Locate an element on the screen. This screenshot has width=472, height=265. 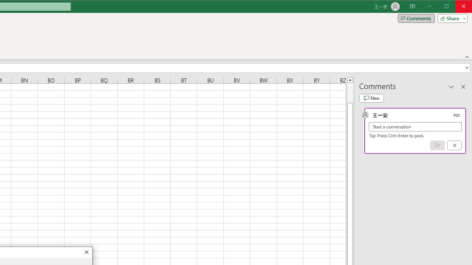
Close pane is located at coordinates (463, 86).